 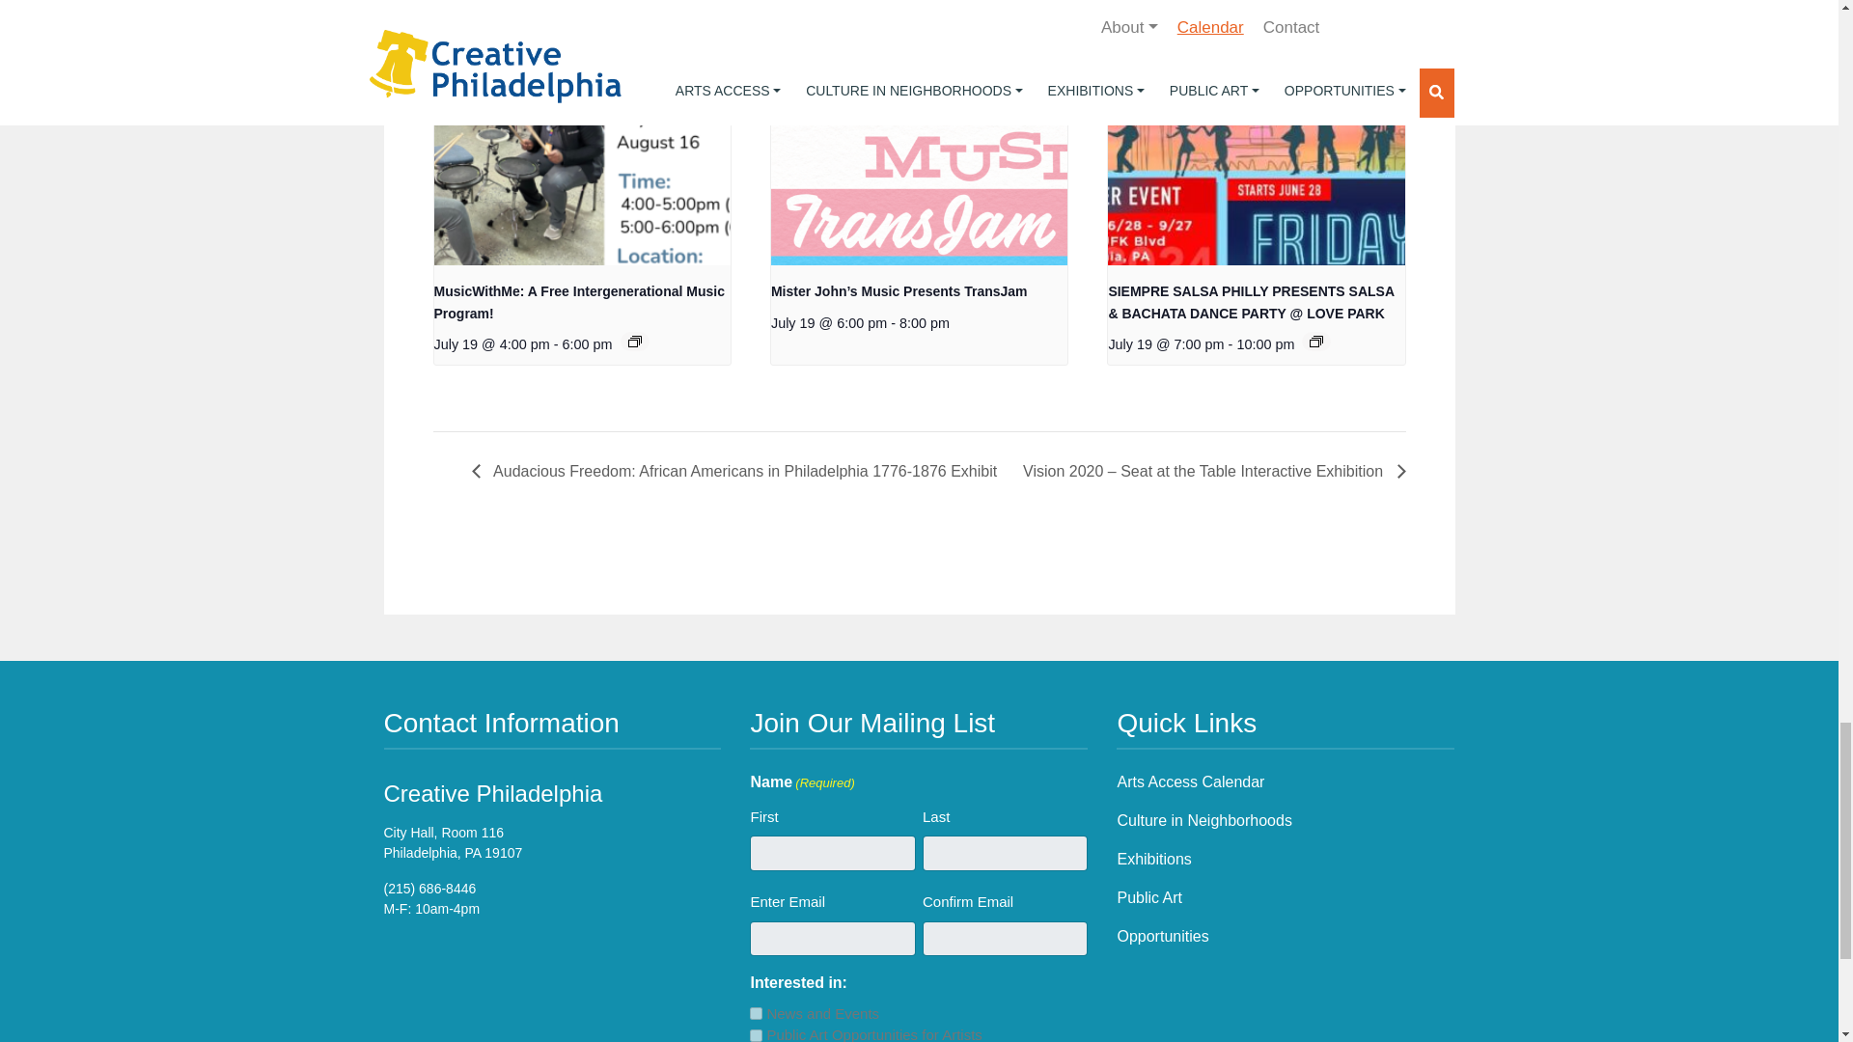 I want to click on Event Series, so click(x=634, y=341).